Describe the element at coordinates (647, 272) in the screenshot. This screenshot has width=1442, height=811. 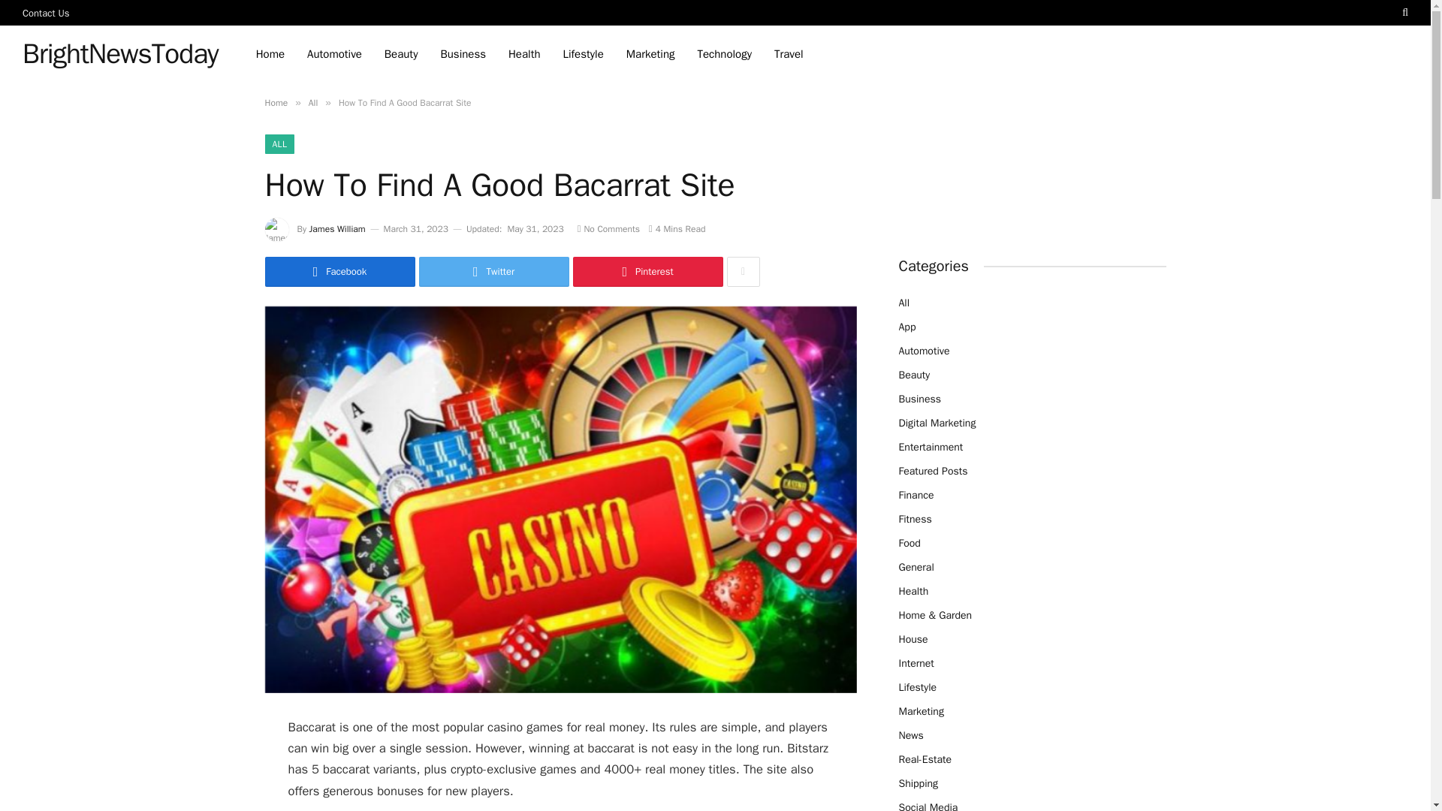
I see `Pinterest` at that location.